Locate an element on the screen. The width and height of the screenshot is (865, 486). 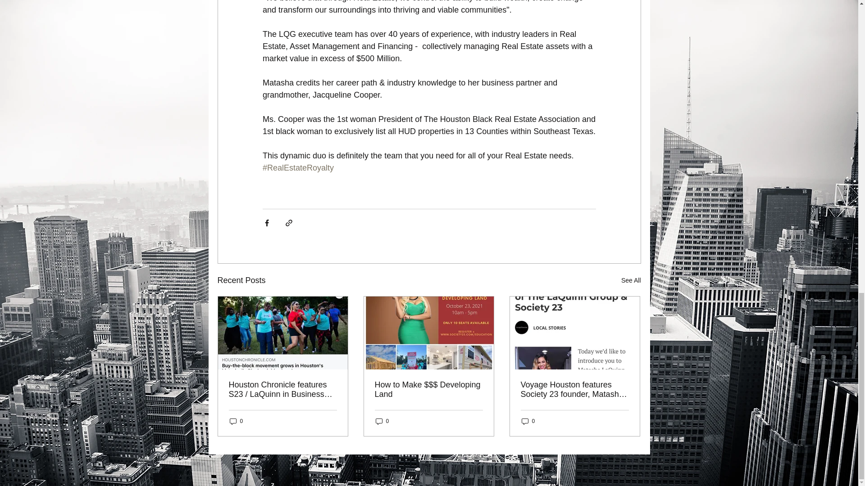
Voyage Houston features Society 23 founder, Matasha LaQuinn is located at coordinates (574, 389).